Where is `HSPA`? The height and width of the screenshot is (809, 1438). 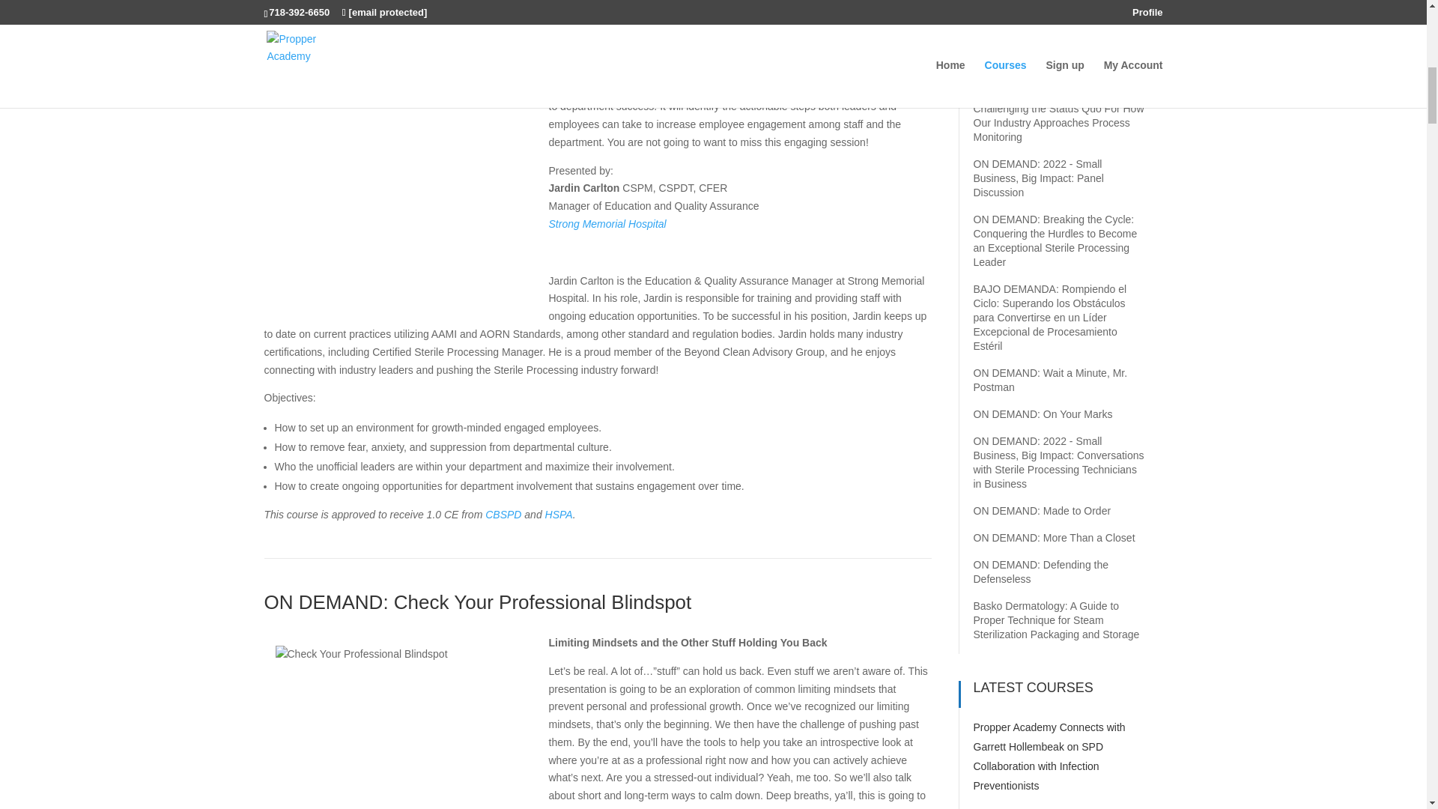 HSPA is located at coordinates (559, 515).